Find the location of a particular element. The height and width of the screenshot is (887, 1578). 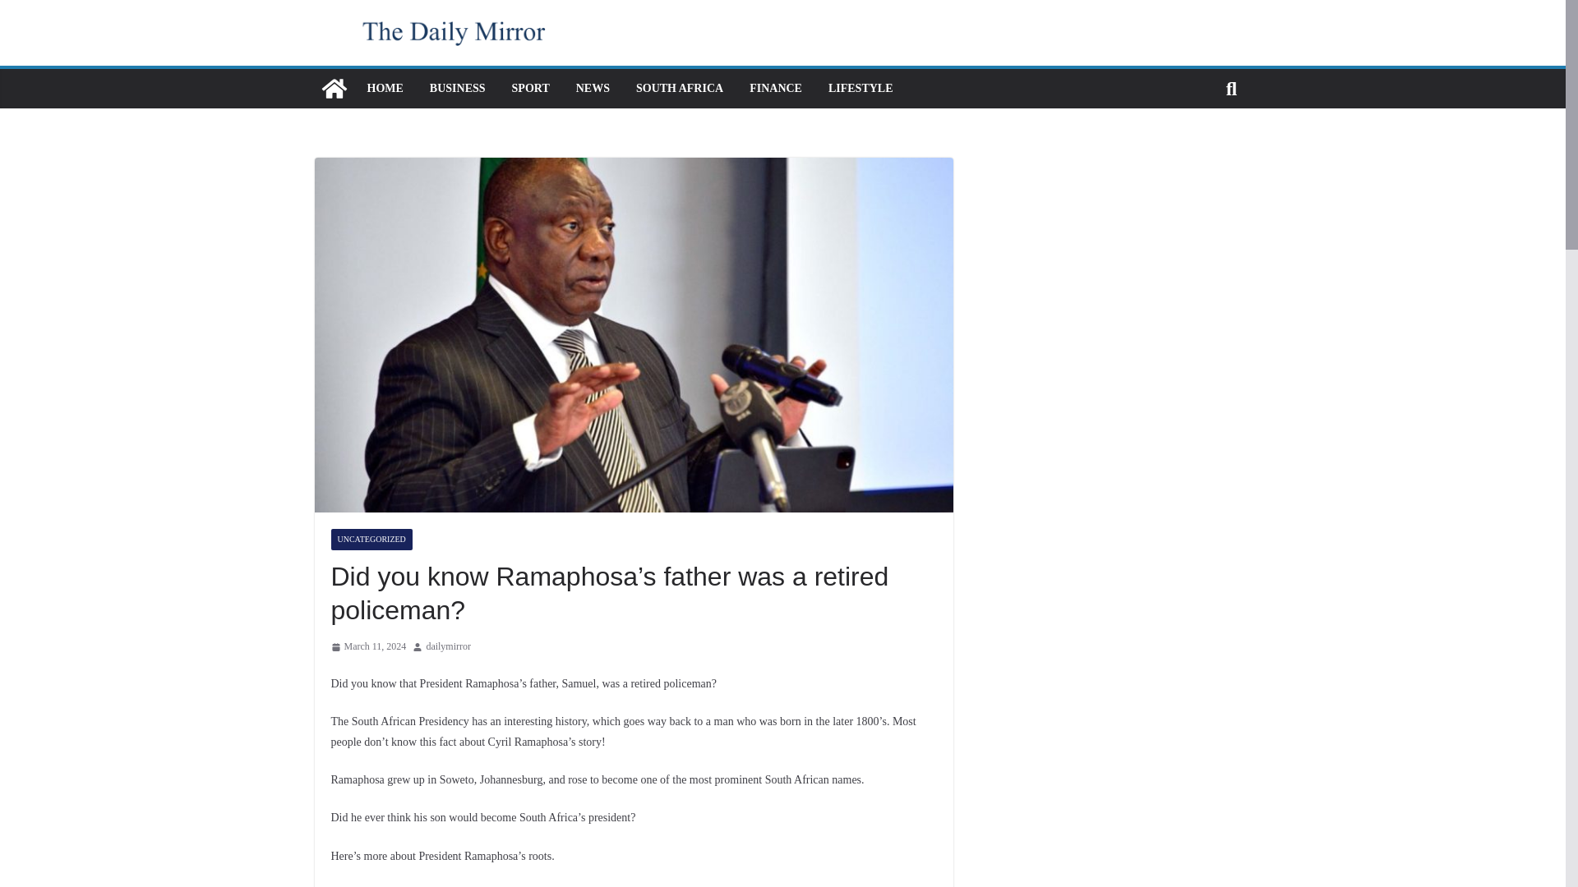

HOME is located at coordinates (384, 89).